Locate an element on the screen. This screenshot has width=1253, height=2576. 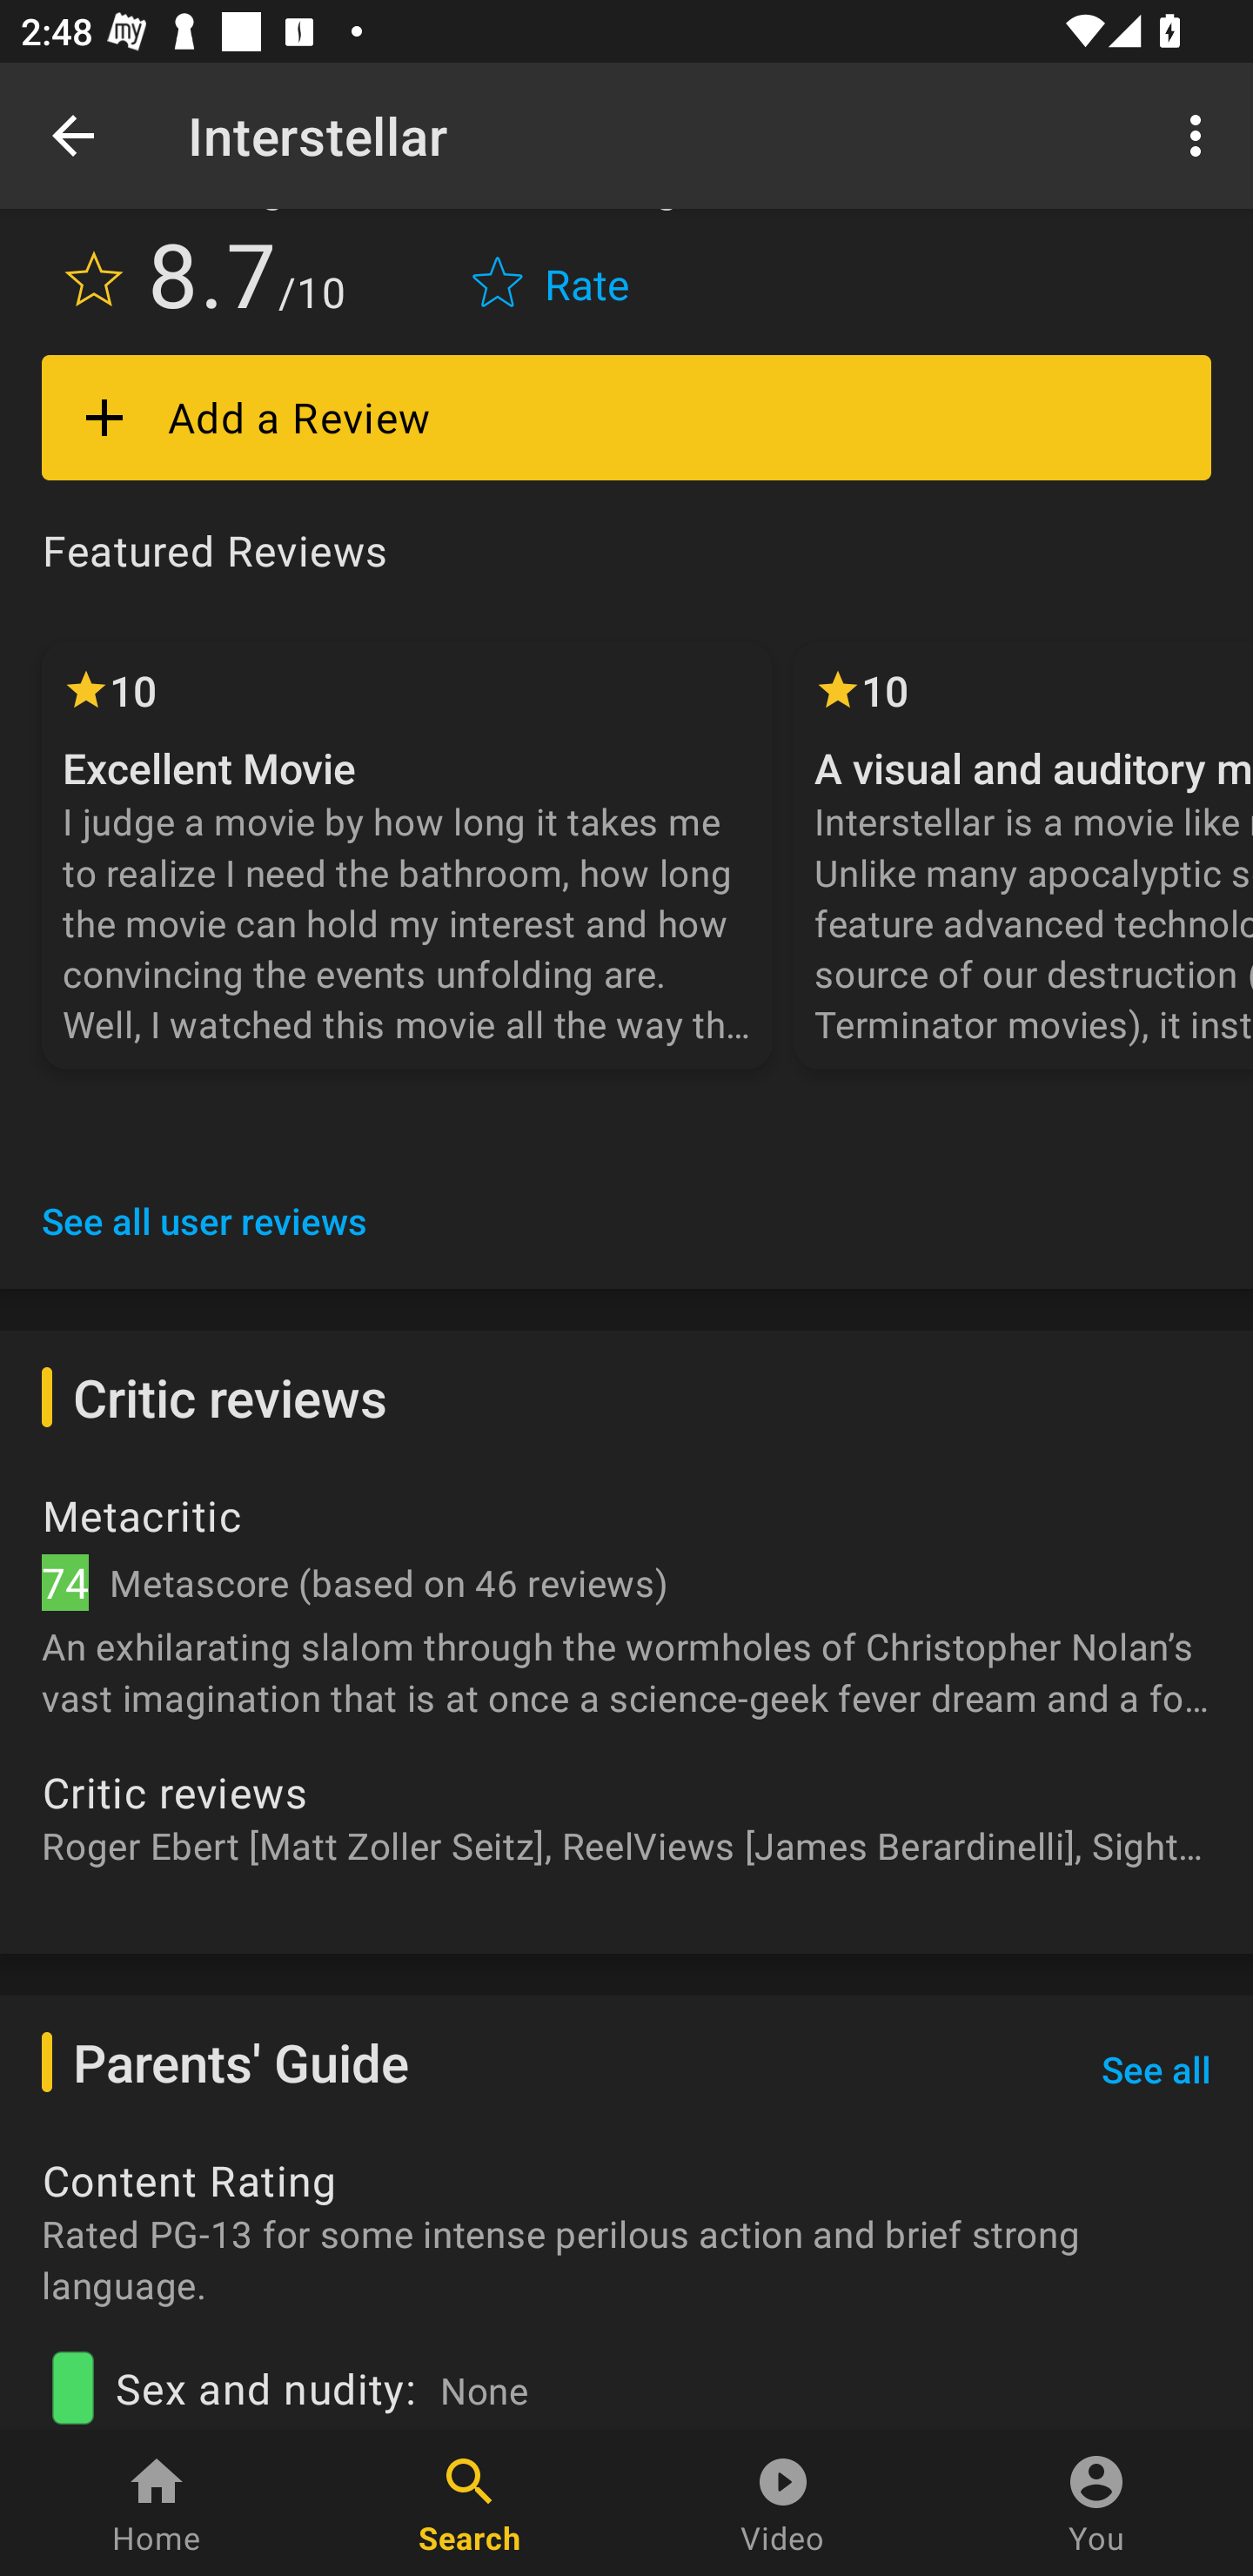
See all user reviews is located at coordinates (204, 1220).